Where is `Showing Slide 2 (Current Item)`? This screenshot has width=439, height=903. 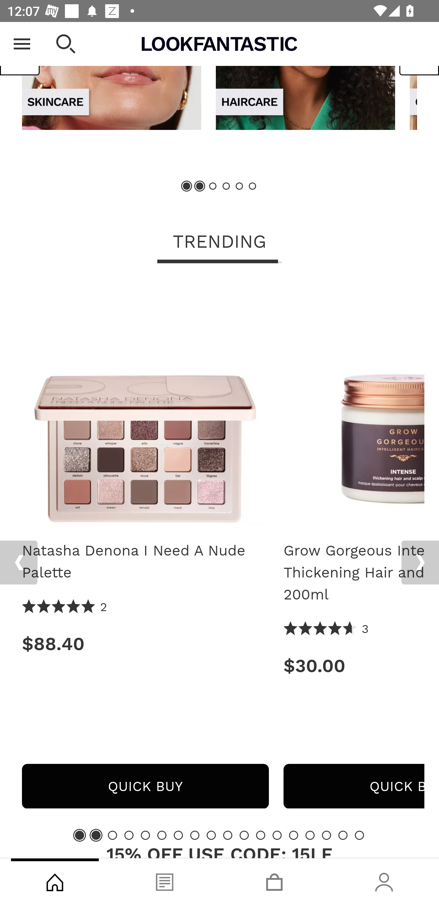 Showing Slide 2 (Current Item) is located at coordinates (200, 186).